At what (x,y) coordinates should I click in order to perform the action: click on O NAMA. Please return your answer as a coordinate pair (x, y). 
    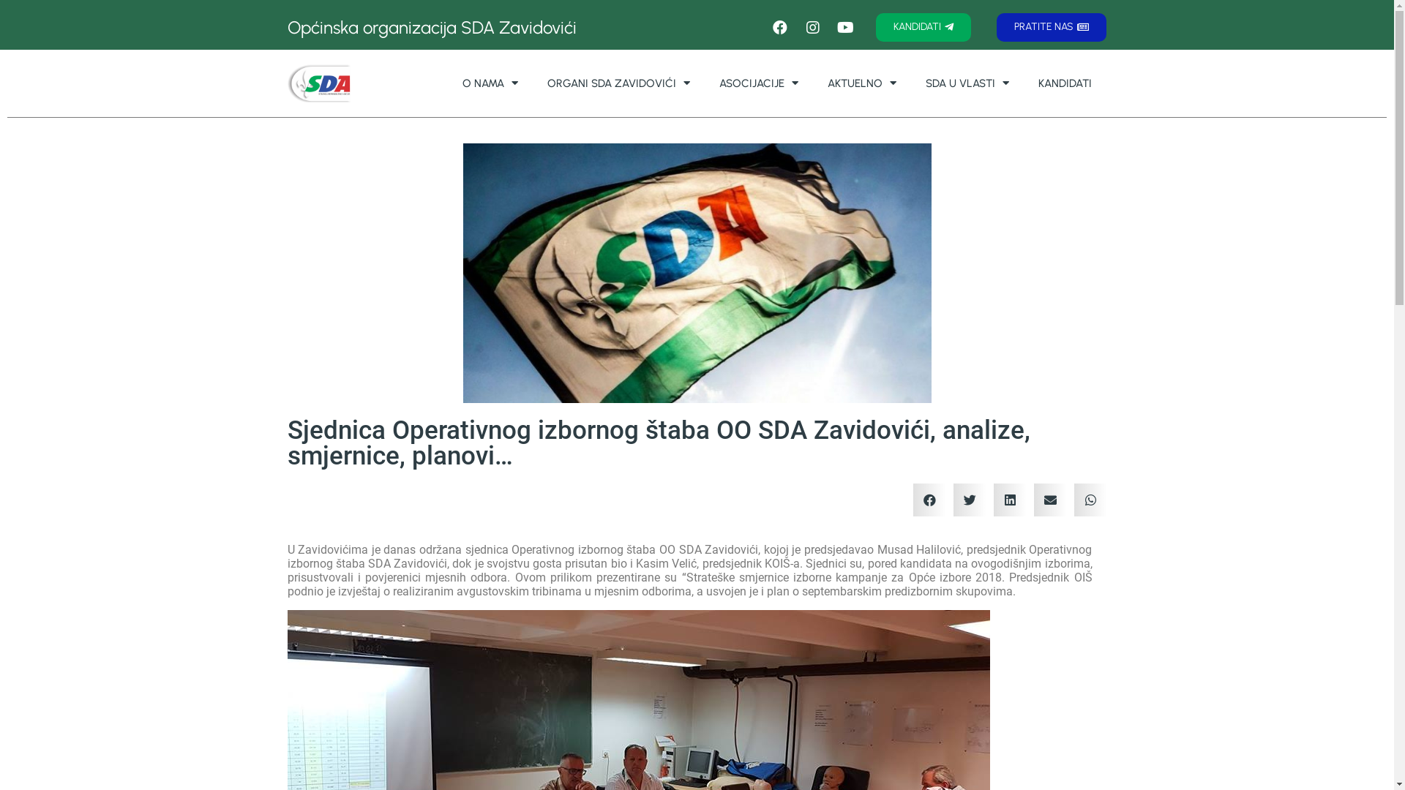
    Looking at the image, I should click on (490, 83).